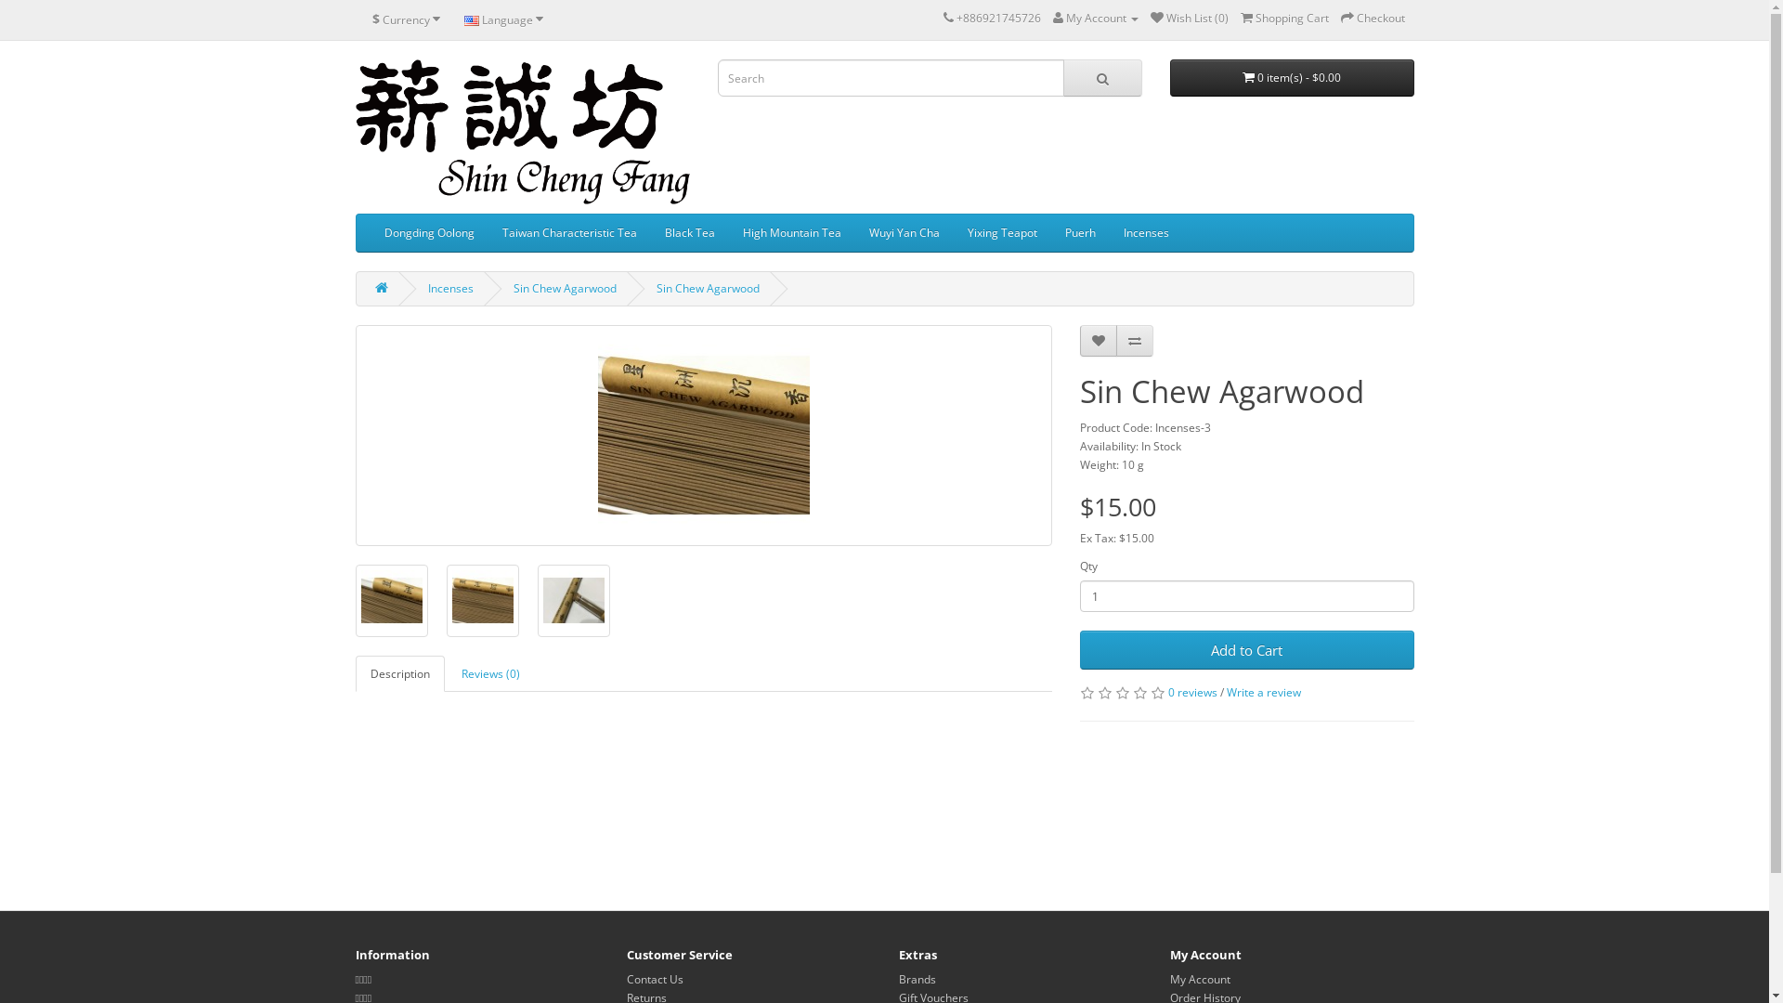  I want to click on Contact Us, so click(656, 979).